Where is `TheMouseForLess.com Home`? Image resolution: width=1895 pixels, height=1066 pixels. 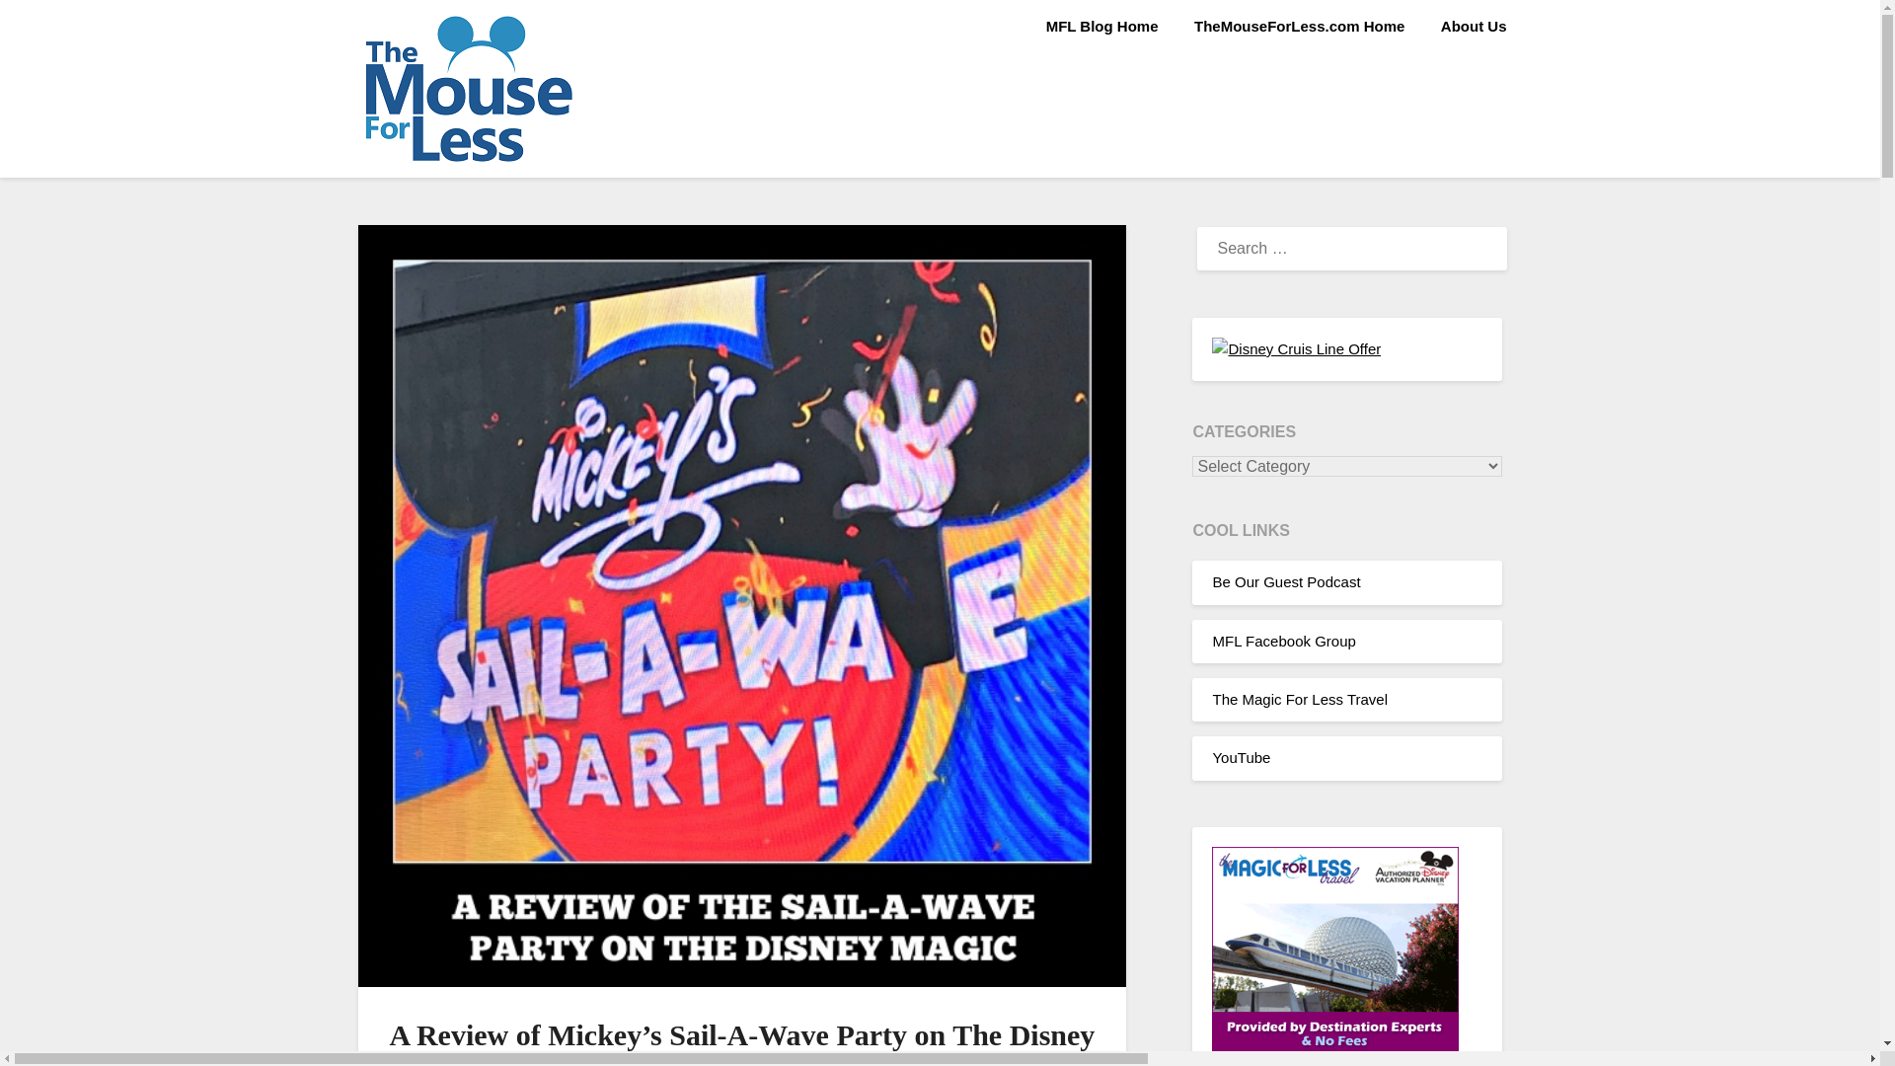 TheMouseForLess.com Home is located at coordinates (1299, 27).